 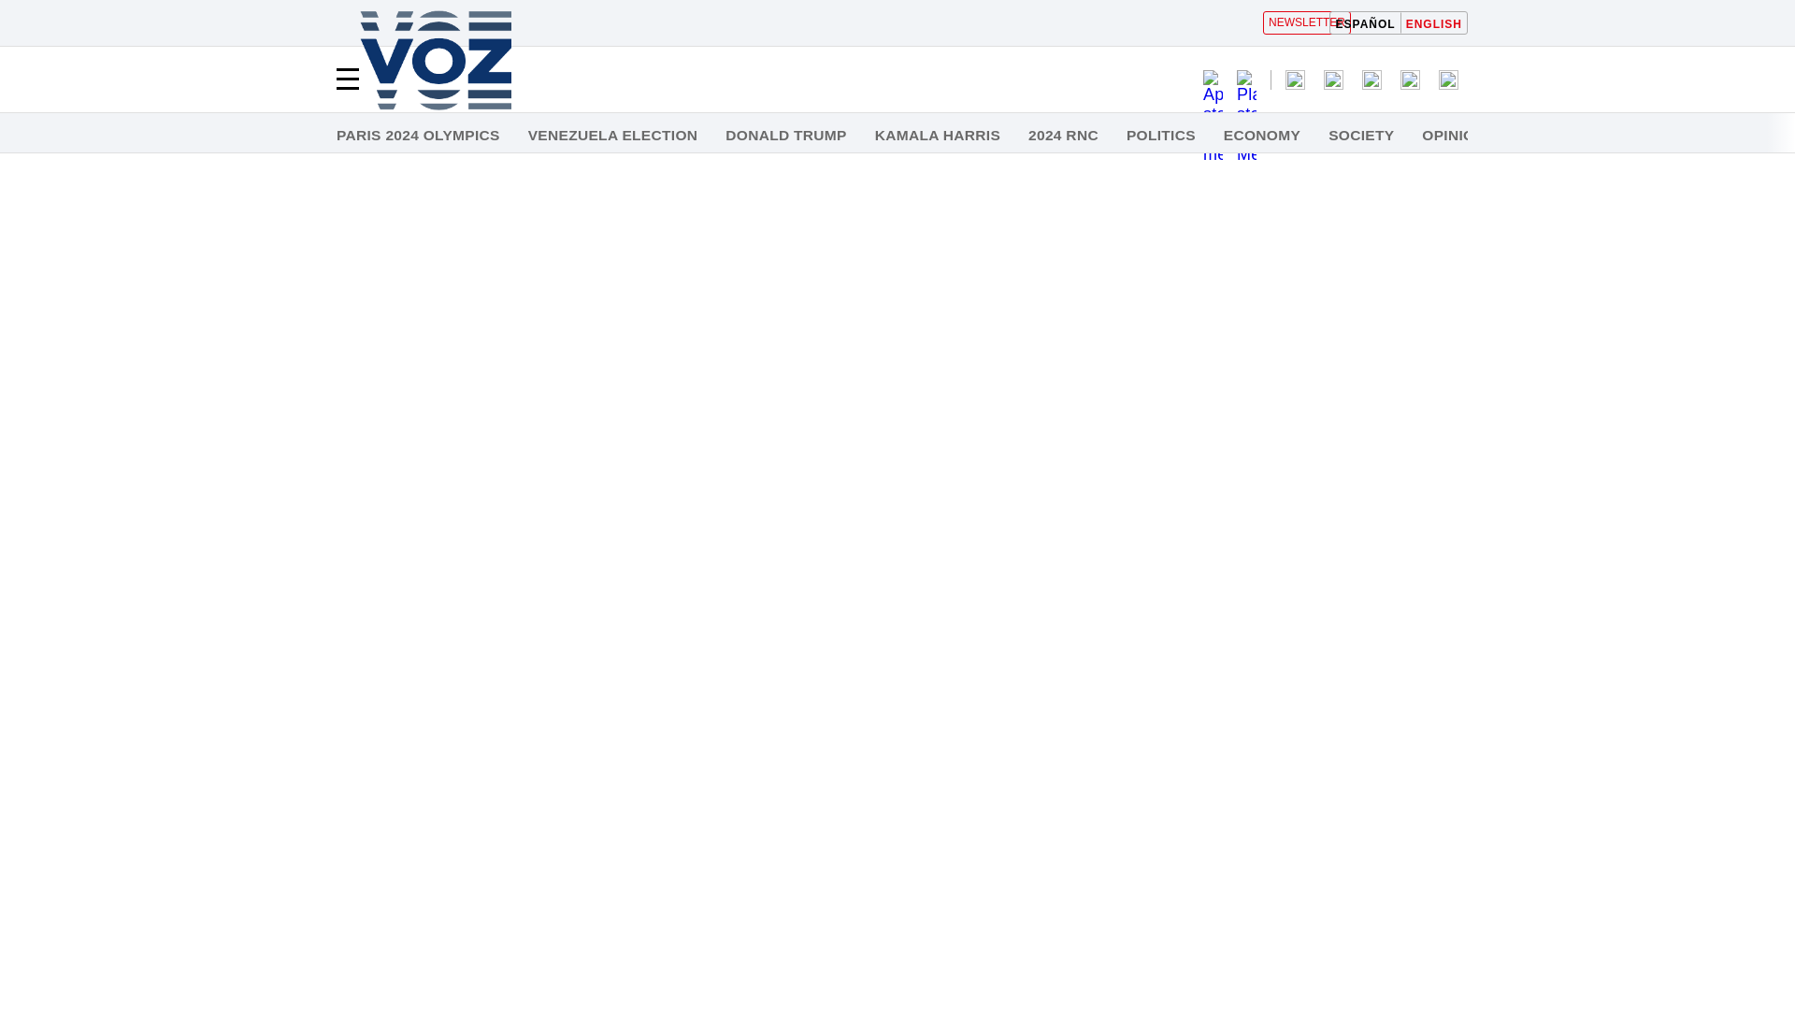 I want to click on Donald Trump, so click(x=785, y=136).